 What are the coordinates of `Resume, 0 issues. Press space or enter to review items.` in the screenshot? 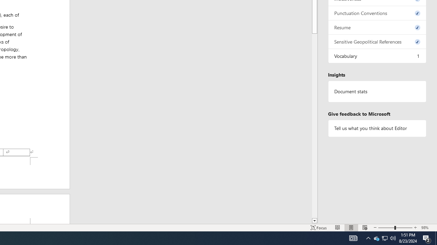 It's located at (377, 27).